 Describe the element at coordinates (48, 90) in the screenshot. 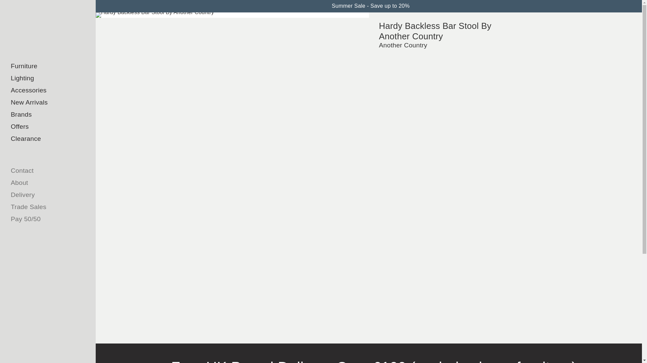

I see `Accessories` at that location.